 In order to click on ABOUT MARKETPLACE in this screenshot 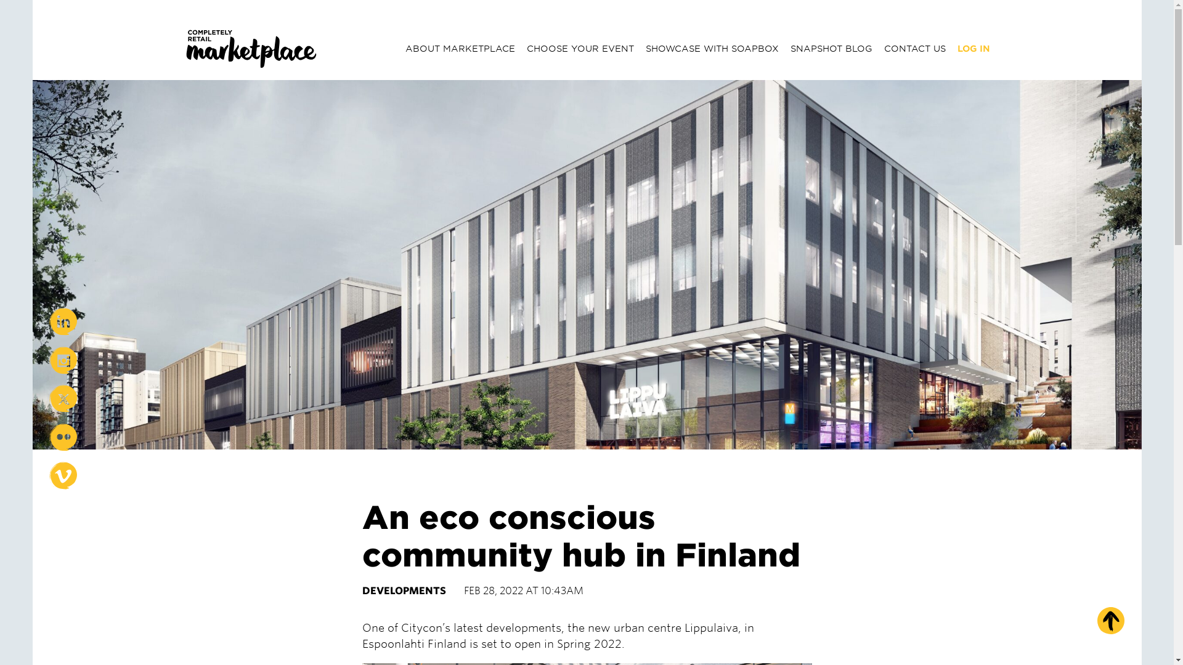, I will do `click(460, 49)`.